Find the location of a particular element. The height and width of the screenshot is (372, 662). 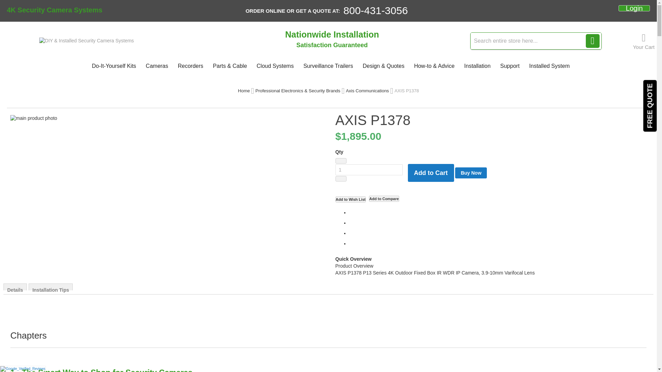

Increase is located at coordinates (341, 178).